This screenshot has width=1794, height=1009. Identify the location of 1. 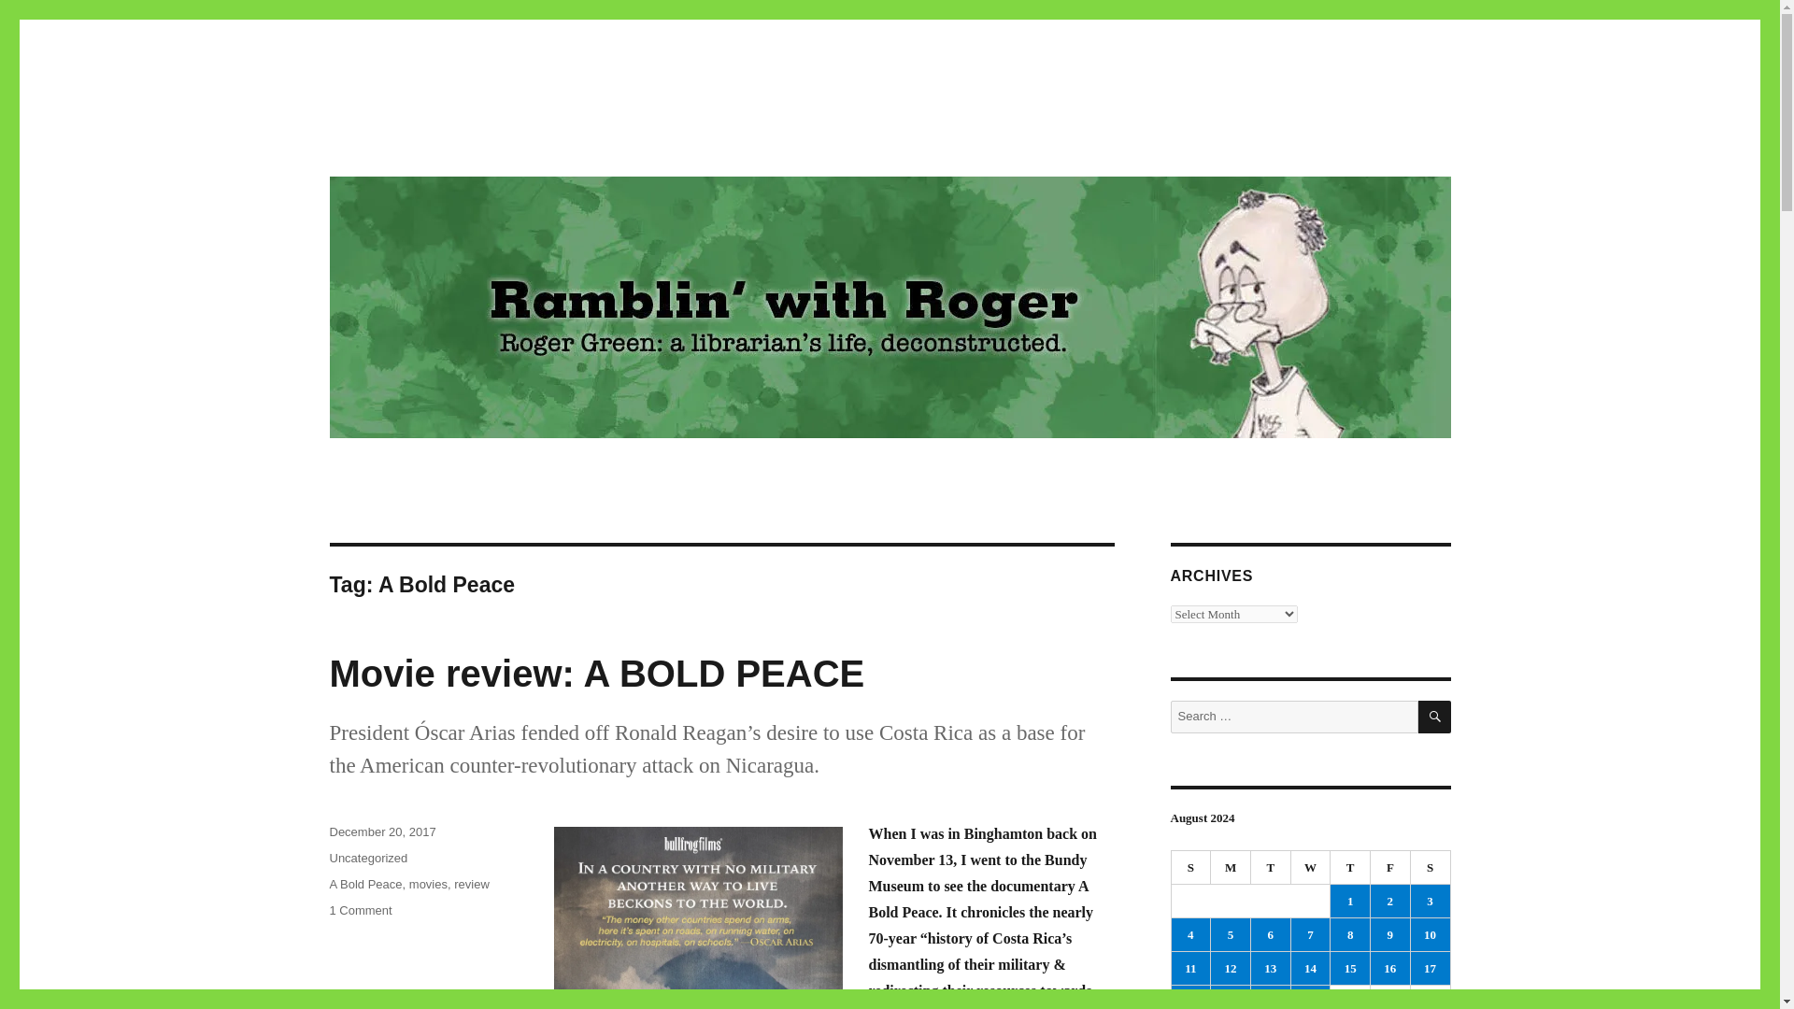
(1350, 901).